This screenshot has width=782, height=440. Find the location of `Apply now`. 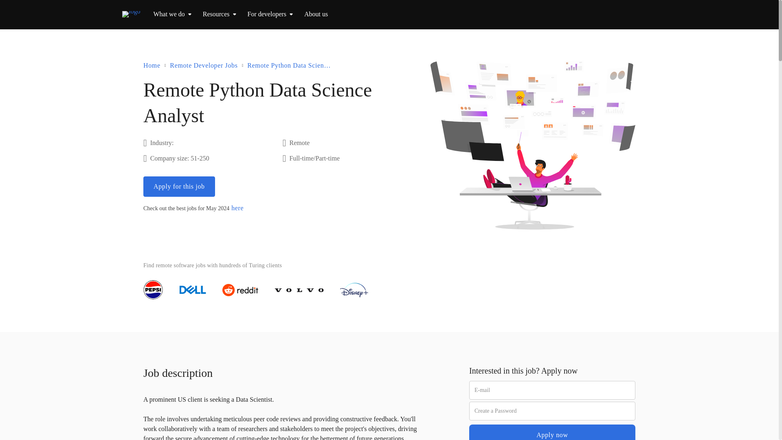

Apply now is located at coordinates (552, 432).